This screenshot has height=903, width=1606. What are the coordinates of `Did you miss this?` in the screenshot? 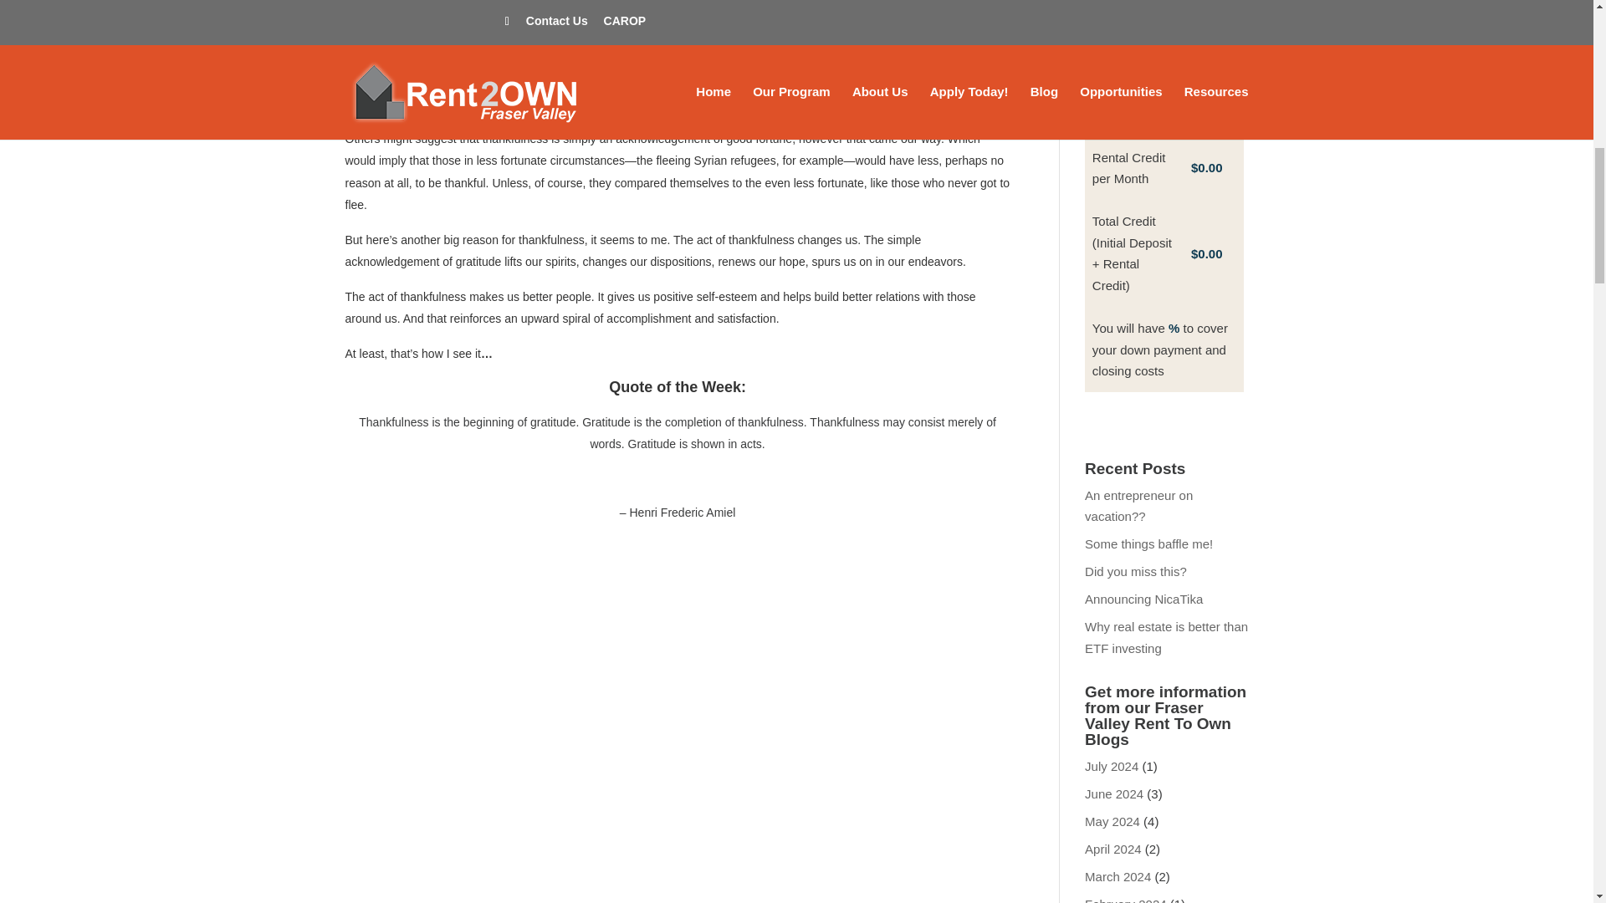 It's located at (1136, 572).